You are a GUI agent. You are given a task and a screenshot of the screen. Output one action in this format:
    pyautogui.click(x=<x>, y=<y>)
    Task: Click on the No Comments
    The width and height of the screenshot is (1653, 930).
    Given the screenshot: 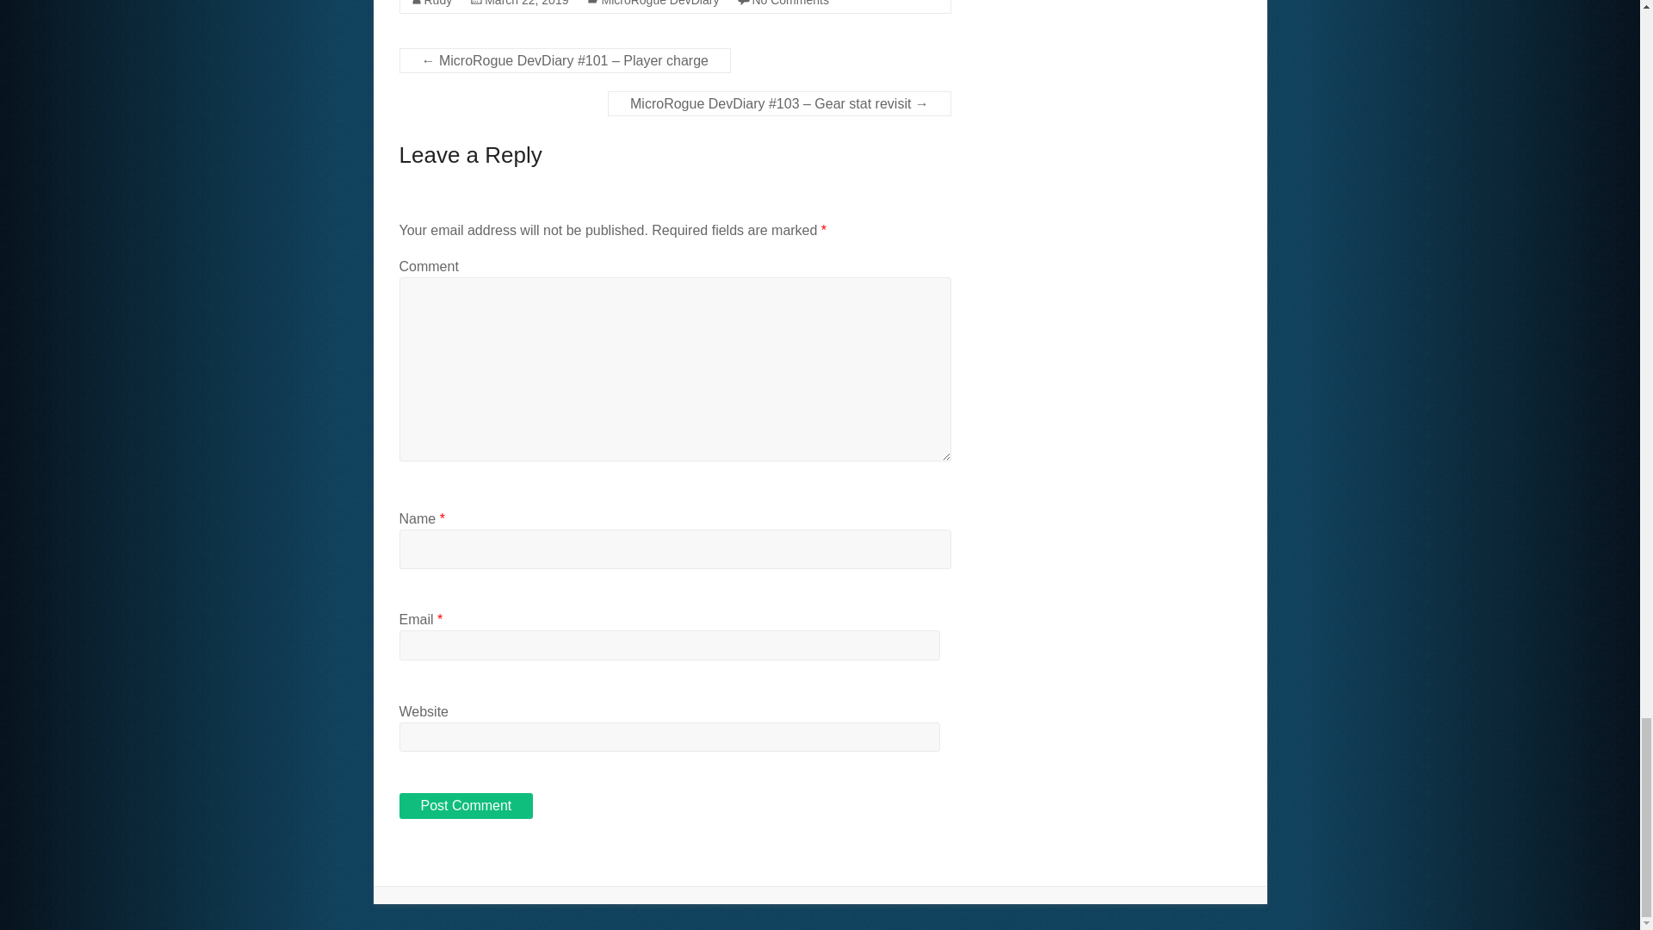 What is the action you would take?
    pyautogui.click(x=789, y=3)
    